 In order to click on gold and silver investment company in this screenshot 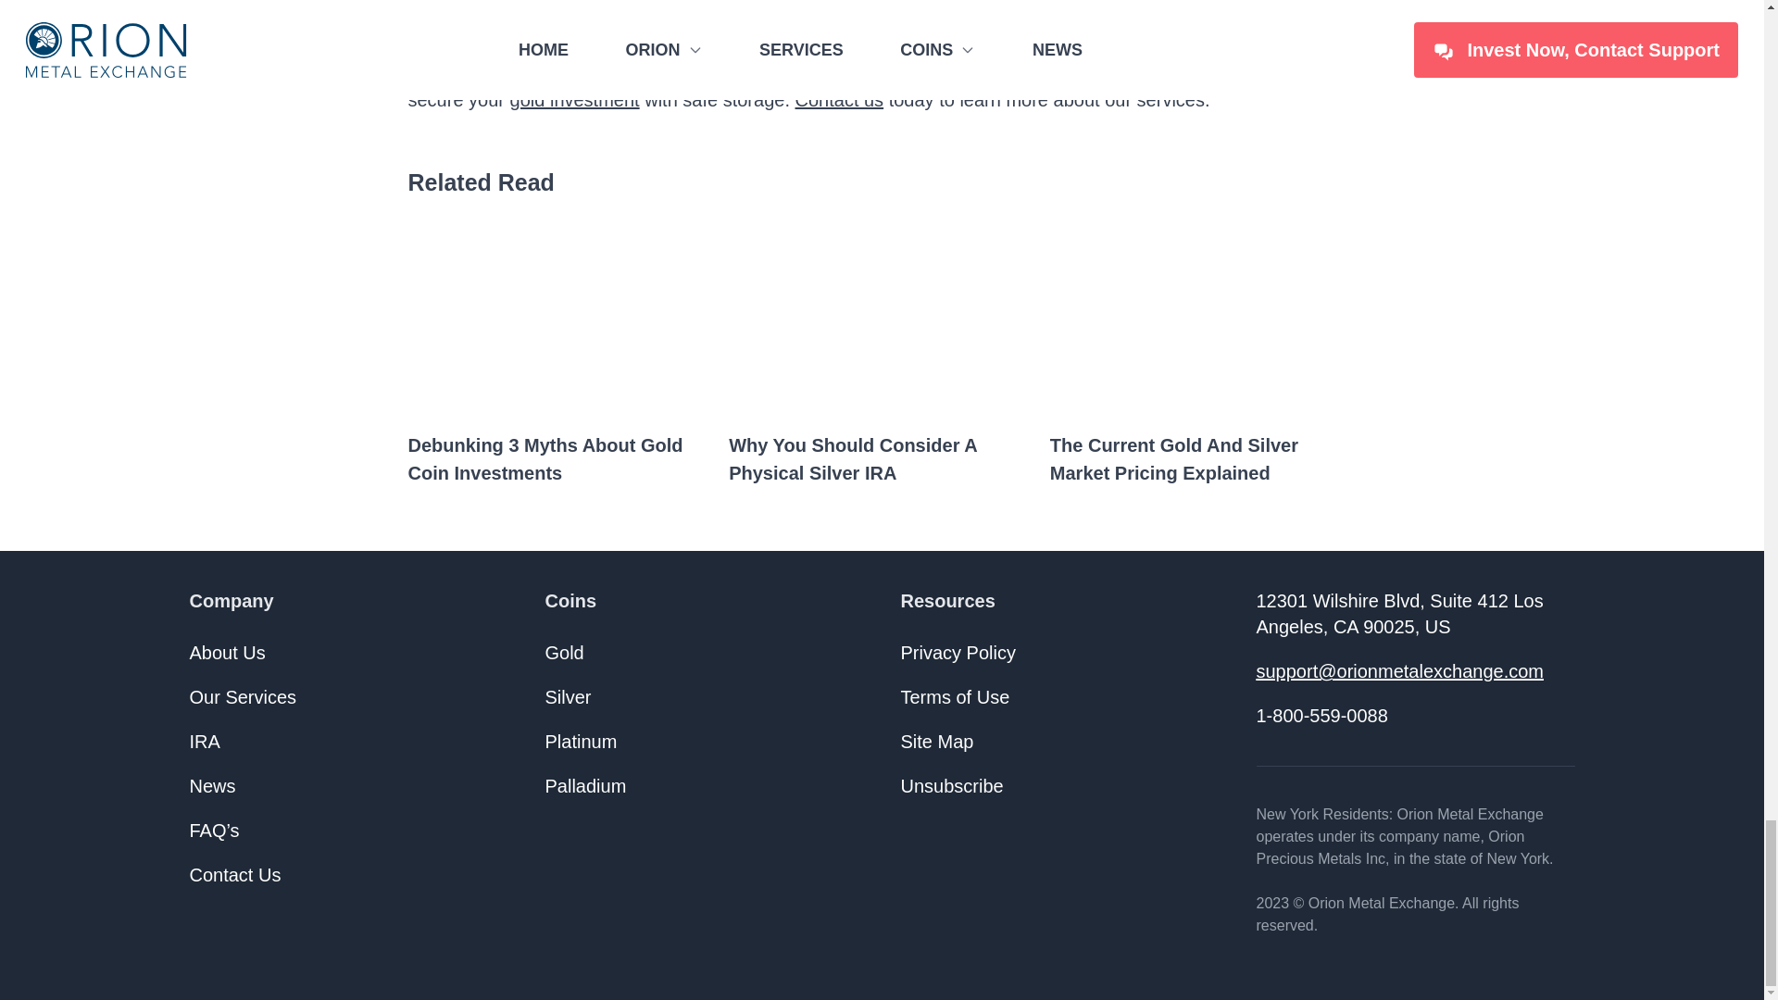, I will do `click(624, 40)`.